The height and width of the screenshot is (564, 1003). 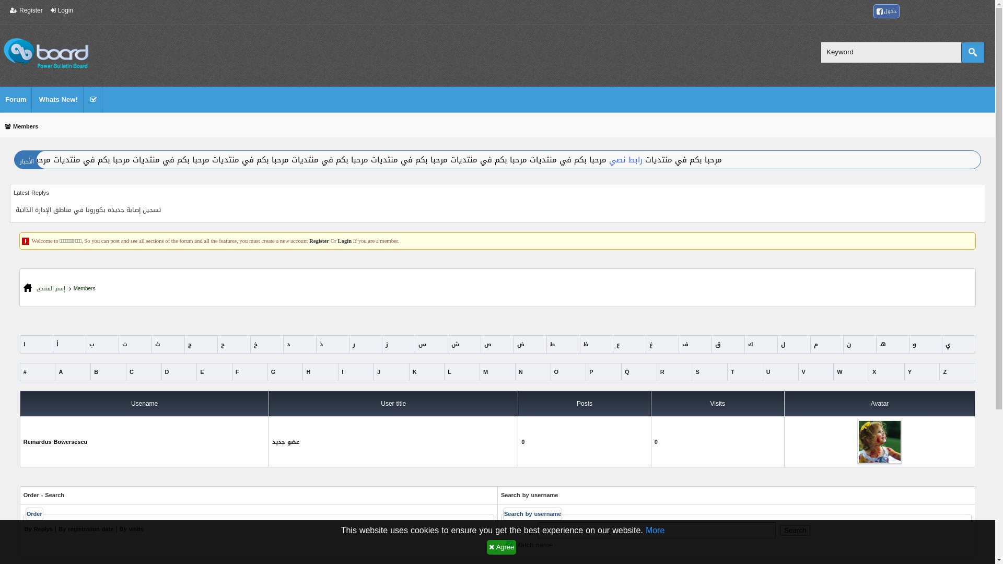 What do you see at coordinates (167, 372) in the screenshot?
I see `D` at bounding box center [167, 372].